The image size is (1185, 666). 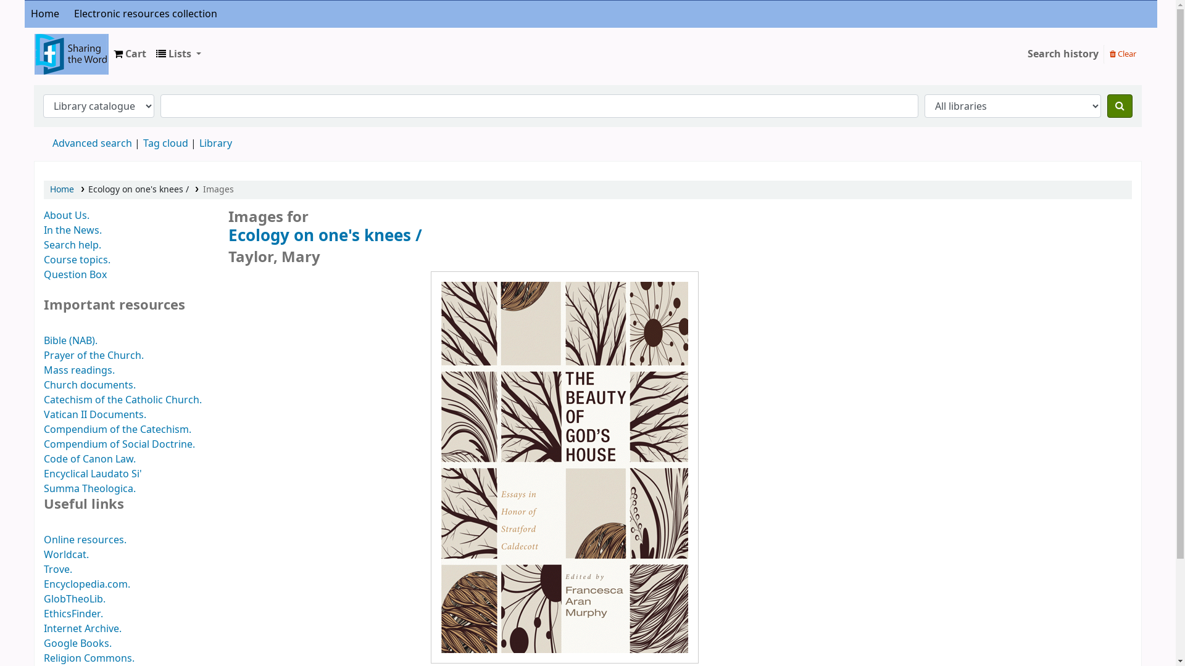 What do you see at coordinates (117, 430) in the screenshot?
I see `Compendium of the Catechism.` at bounding box center [117, 430].